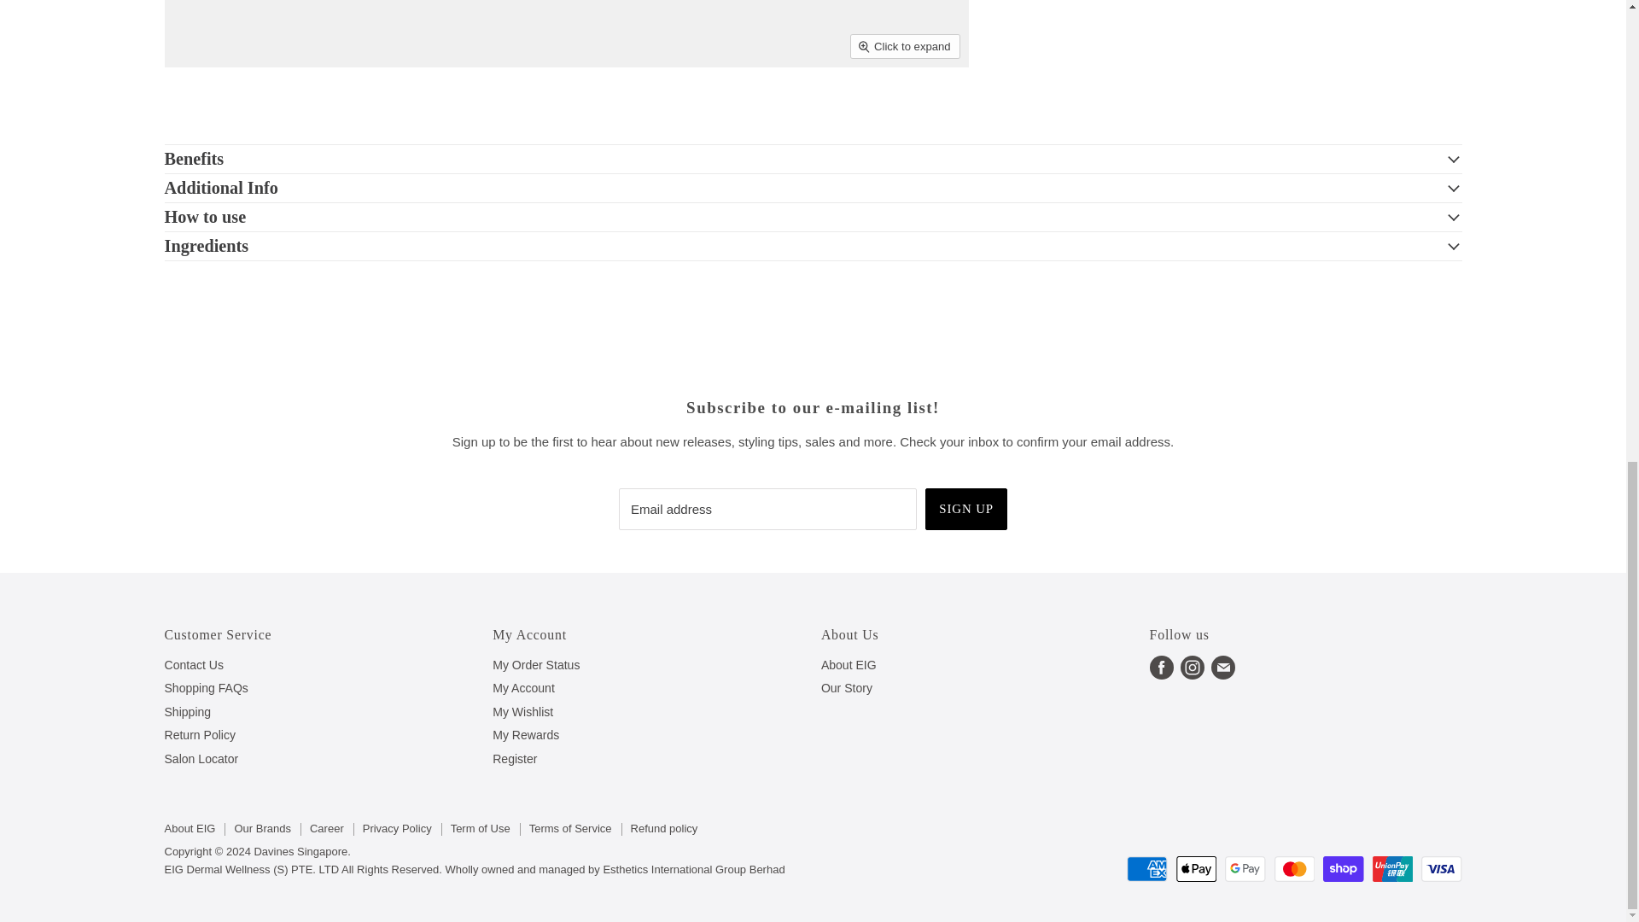 The image size is (1639, 922). What do you see at coordinates (1161, 668) in the screenshot?
I see `Facebook` at bounding box center [1161, 668].